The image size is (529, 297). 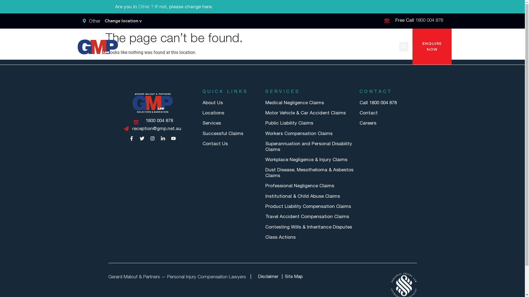 I want to click on Careers, so click(x=388, y=123).